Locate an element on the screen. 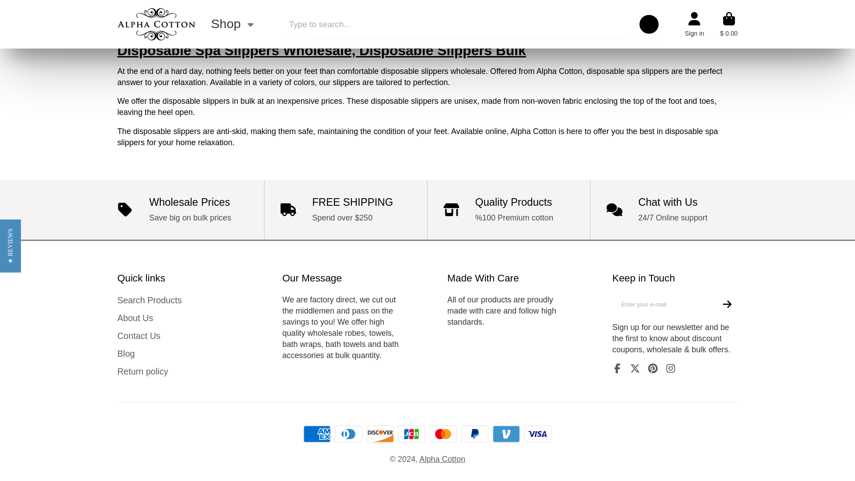  Venmo is located at coordinates (506, 434).